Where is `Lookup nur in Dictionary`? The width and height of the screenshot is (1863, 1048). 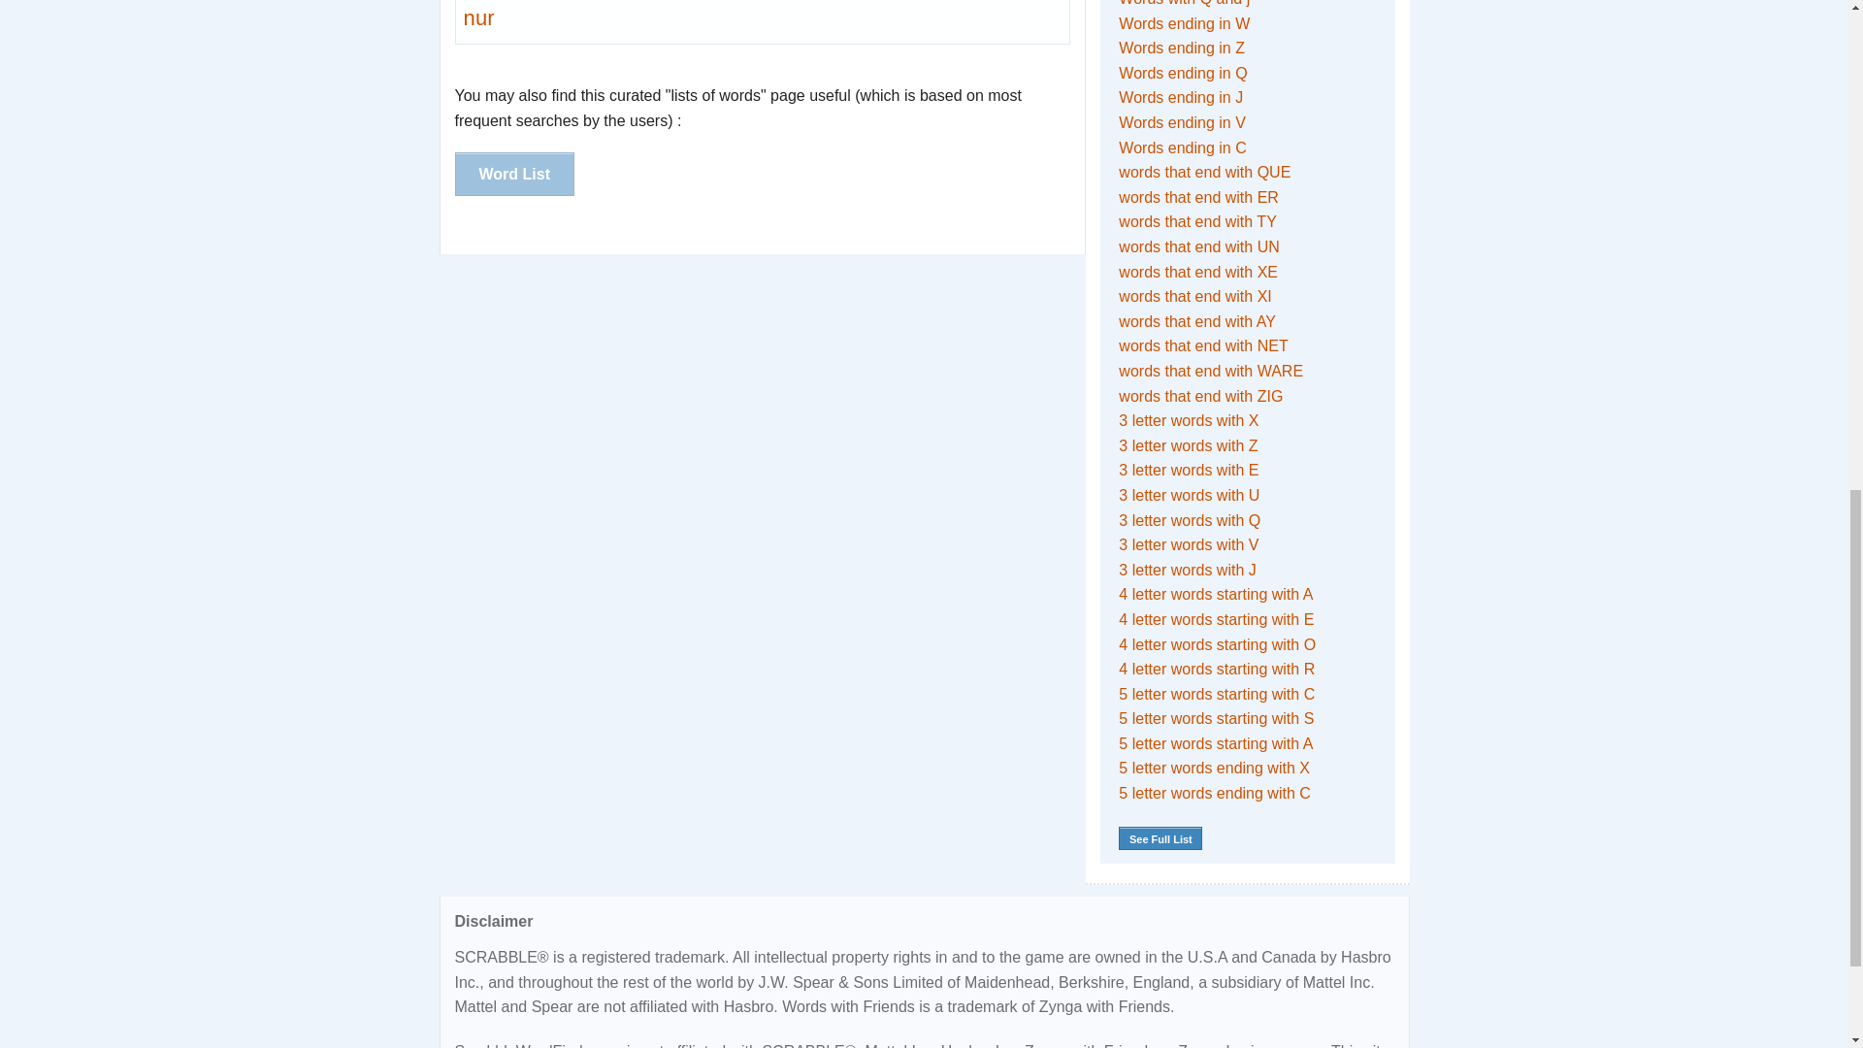
Lookup nur in Dictionary is located at coordinates (479, 17).